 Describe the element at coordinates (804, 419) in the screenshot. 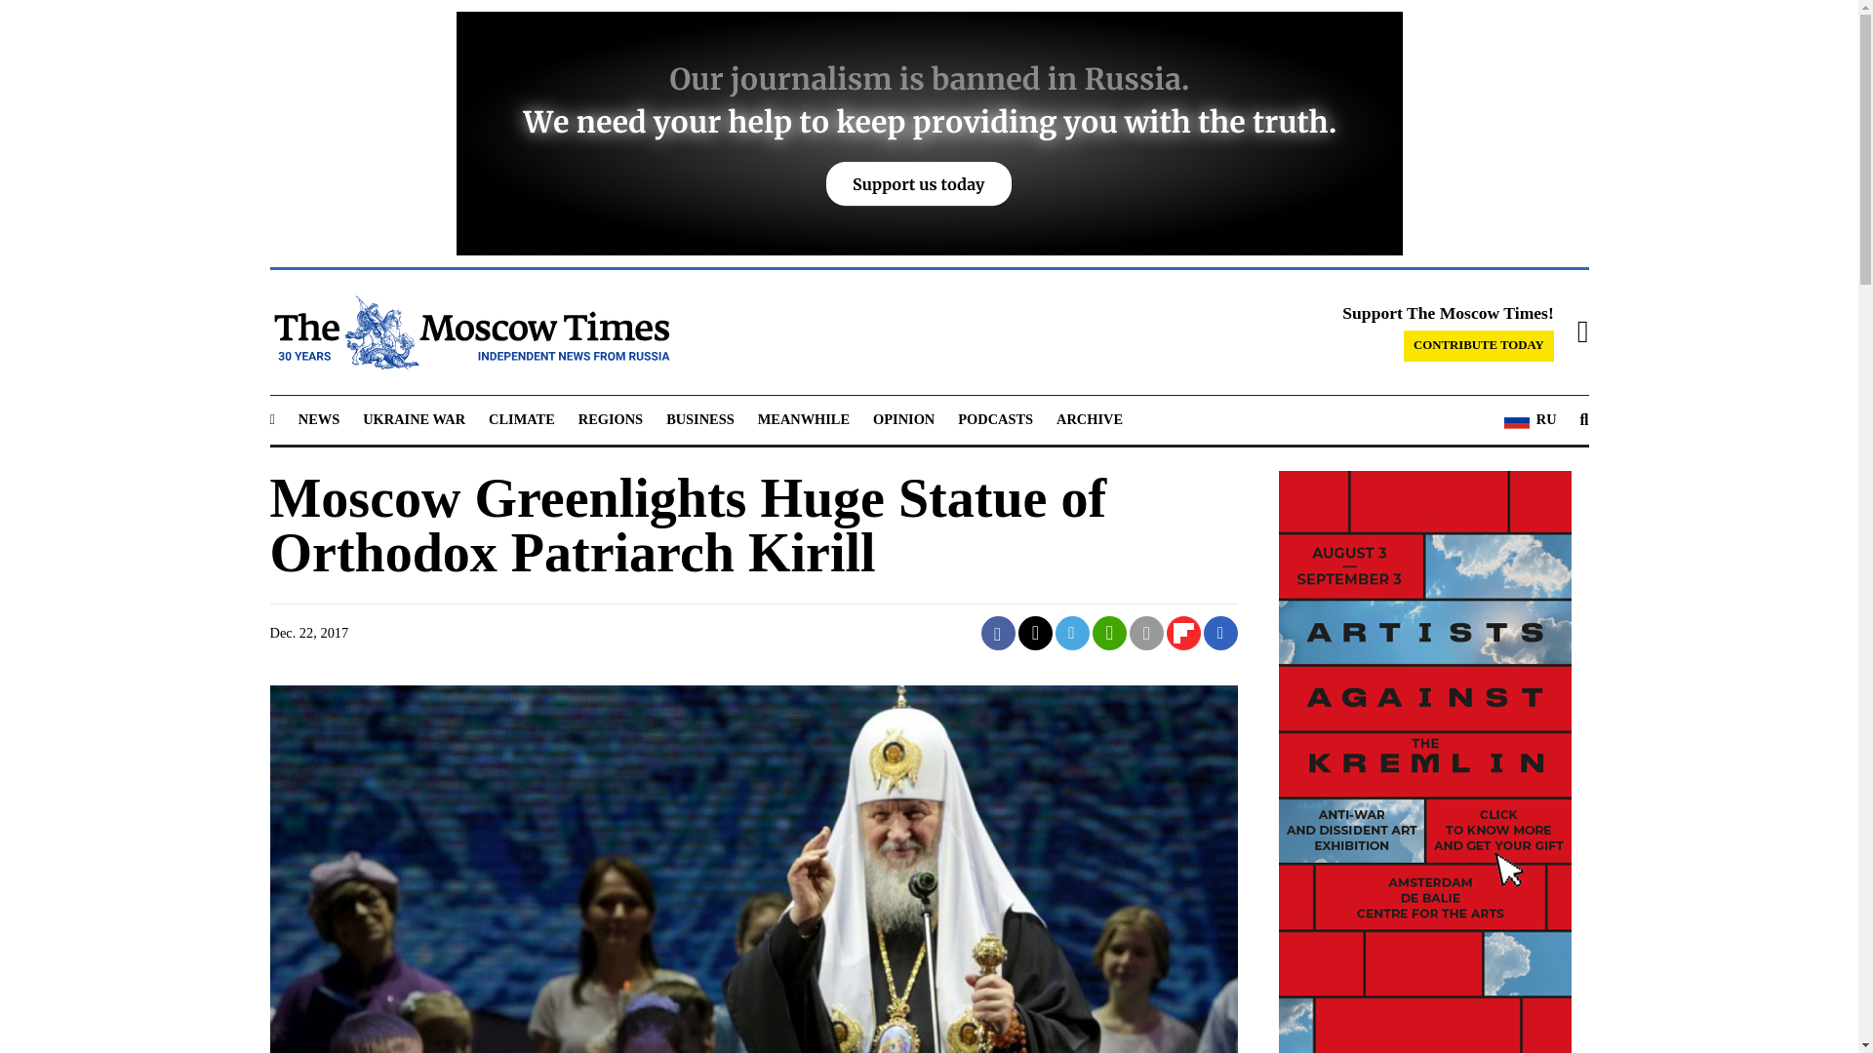

I see `MEANWHILE` at that location.